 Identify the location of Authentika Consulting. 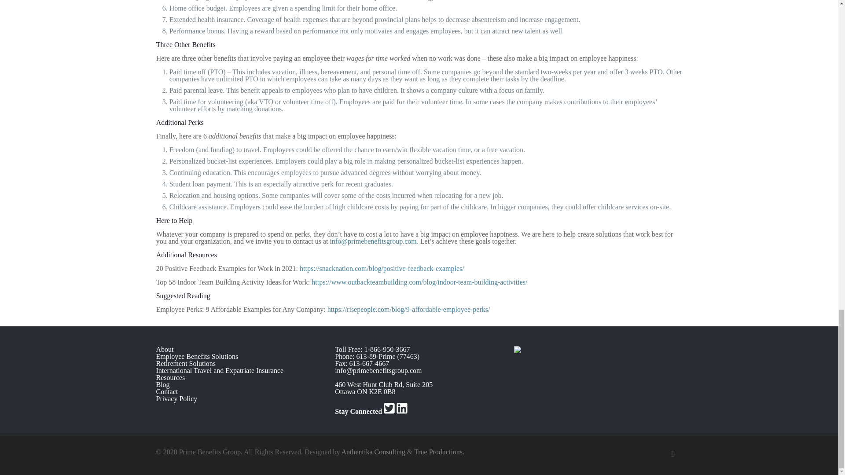
(373, 452).